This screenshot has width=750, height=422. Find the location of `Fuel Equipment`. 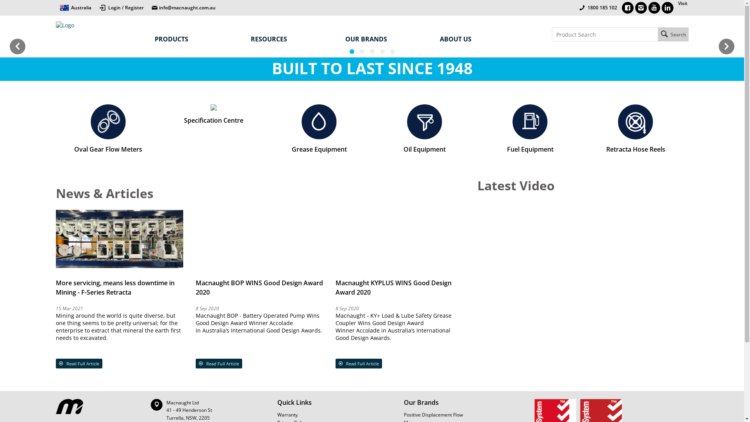

Fuel Equipment is located at coordinates (530, 129).